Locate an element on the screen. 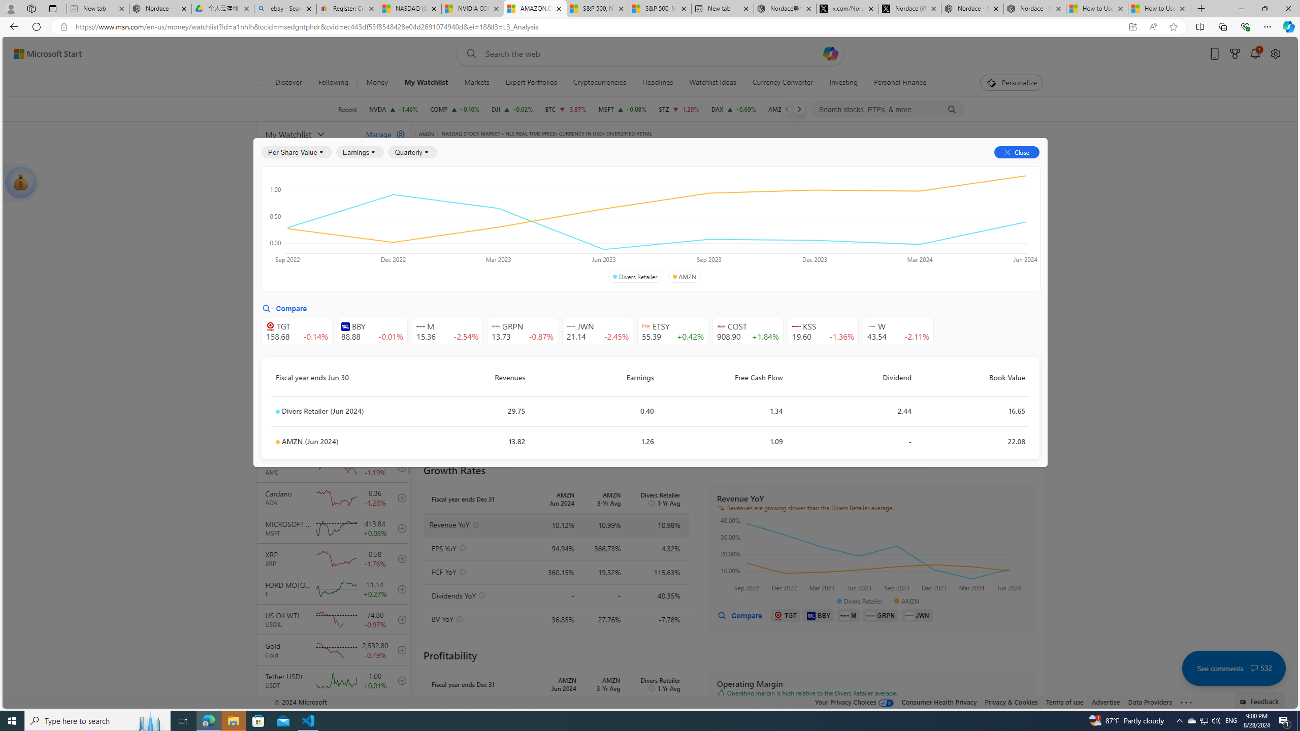 The image size is (1300, 731). Money is located at coordinates (377, 83).